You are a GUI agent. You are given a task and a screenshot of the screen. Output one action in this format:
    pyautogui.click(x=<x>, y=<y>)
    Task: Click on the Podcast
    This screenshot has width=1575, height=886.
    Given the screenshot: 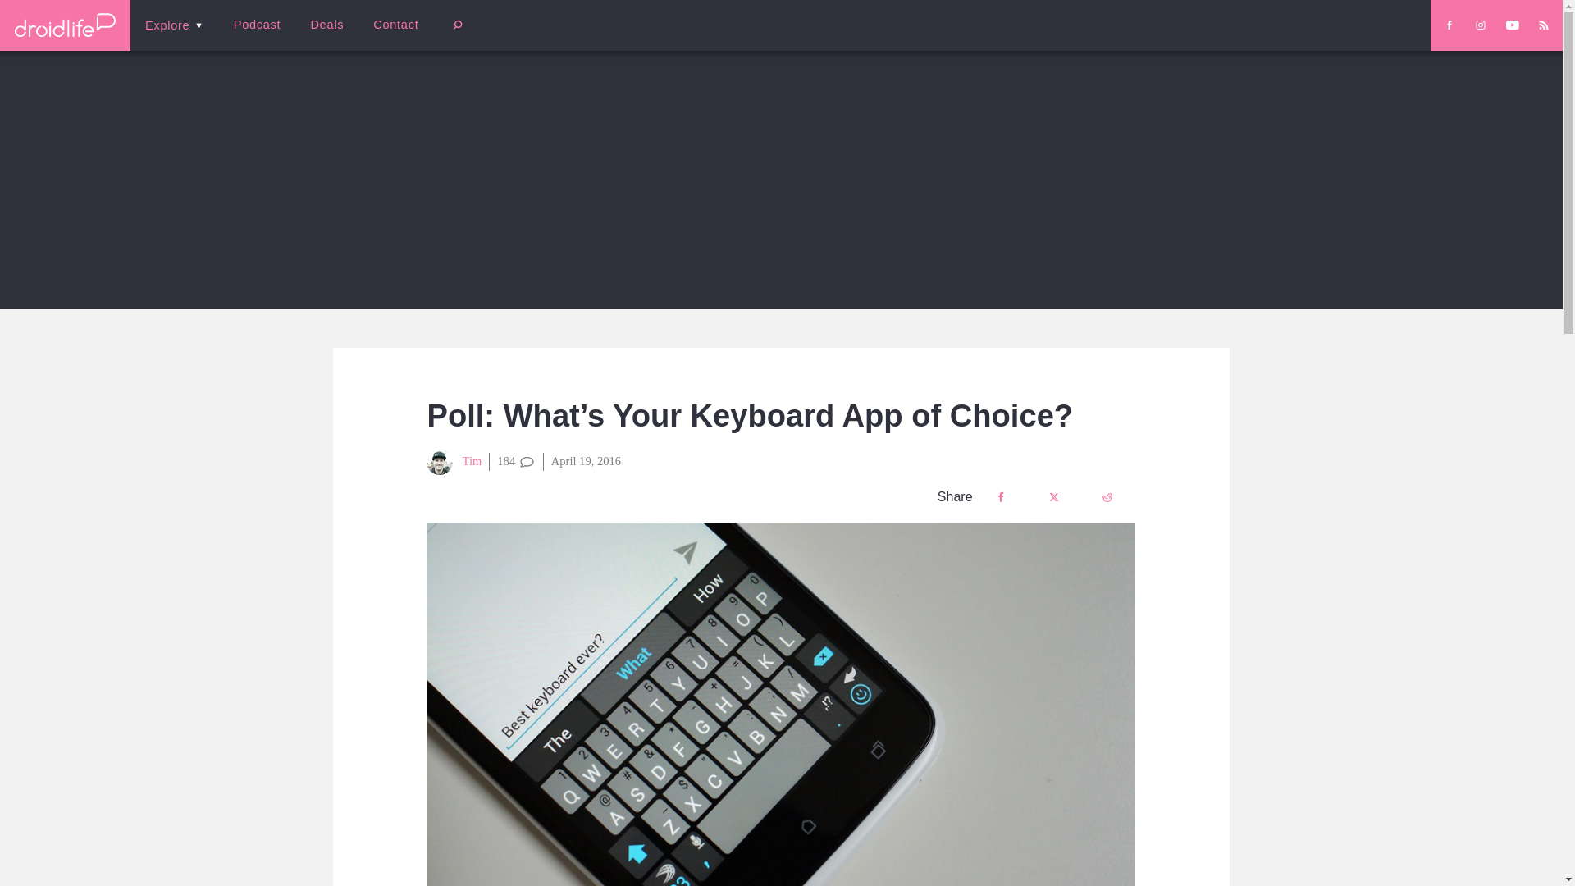 What is the action you would take?
    pyautogui.click(x=257, y=25)
    